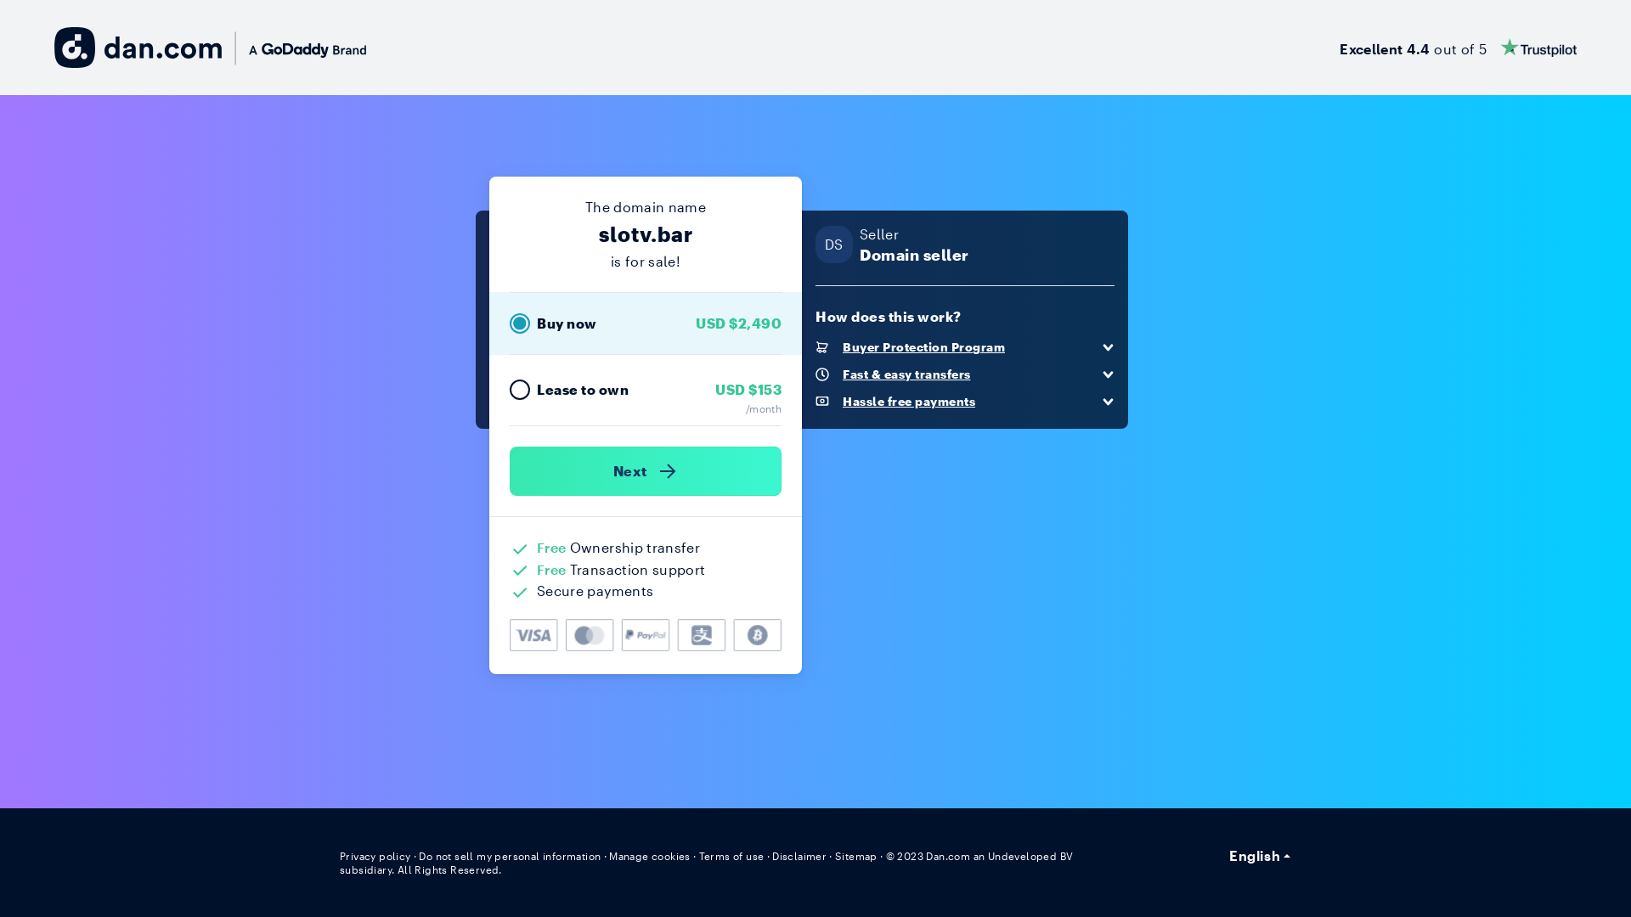 The width and height of the screenshot is (1631, 917). I want to click on Manage cookies, so click(650, 856).